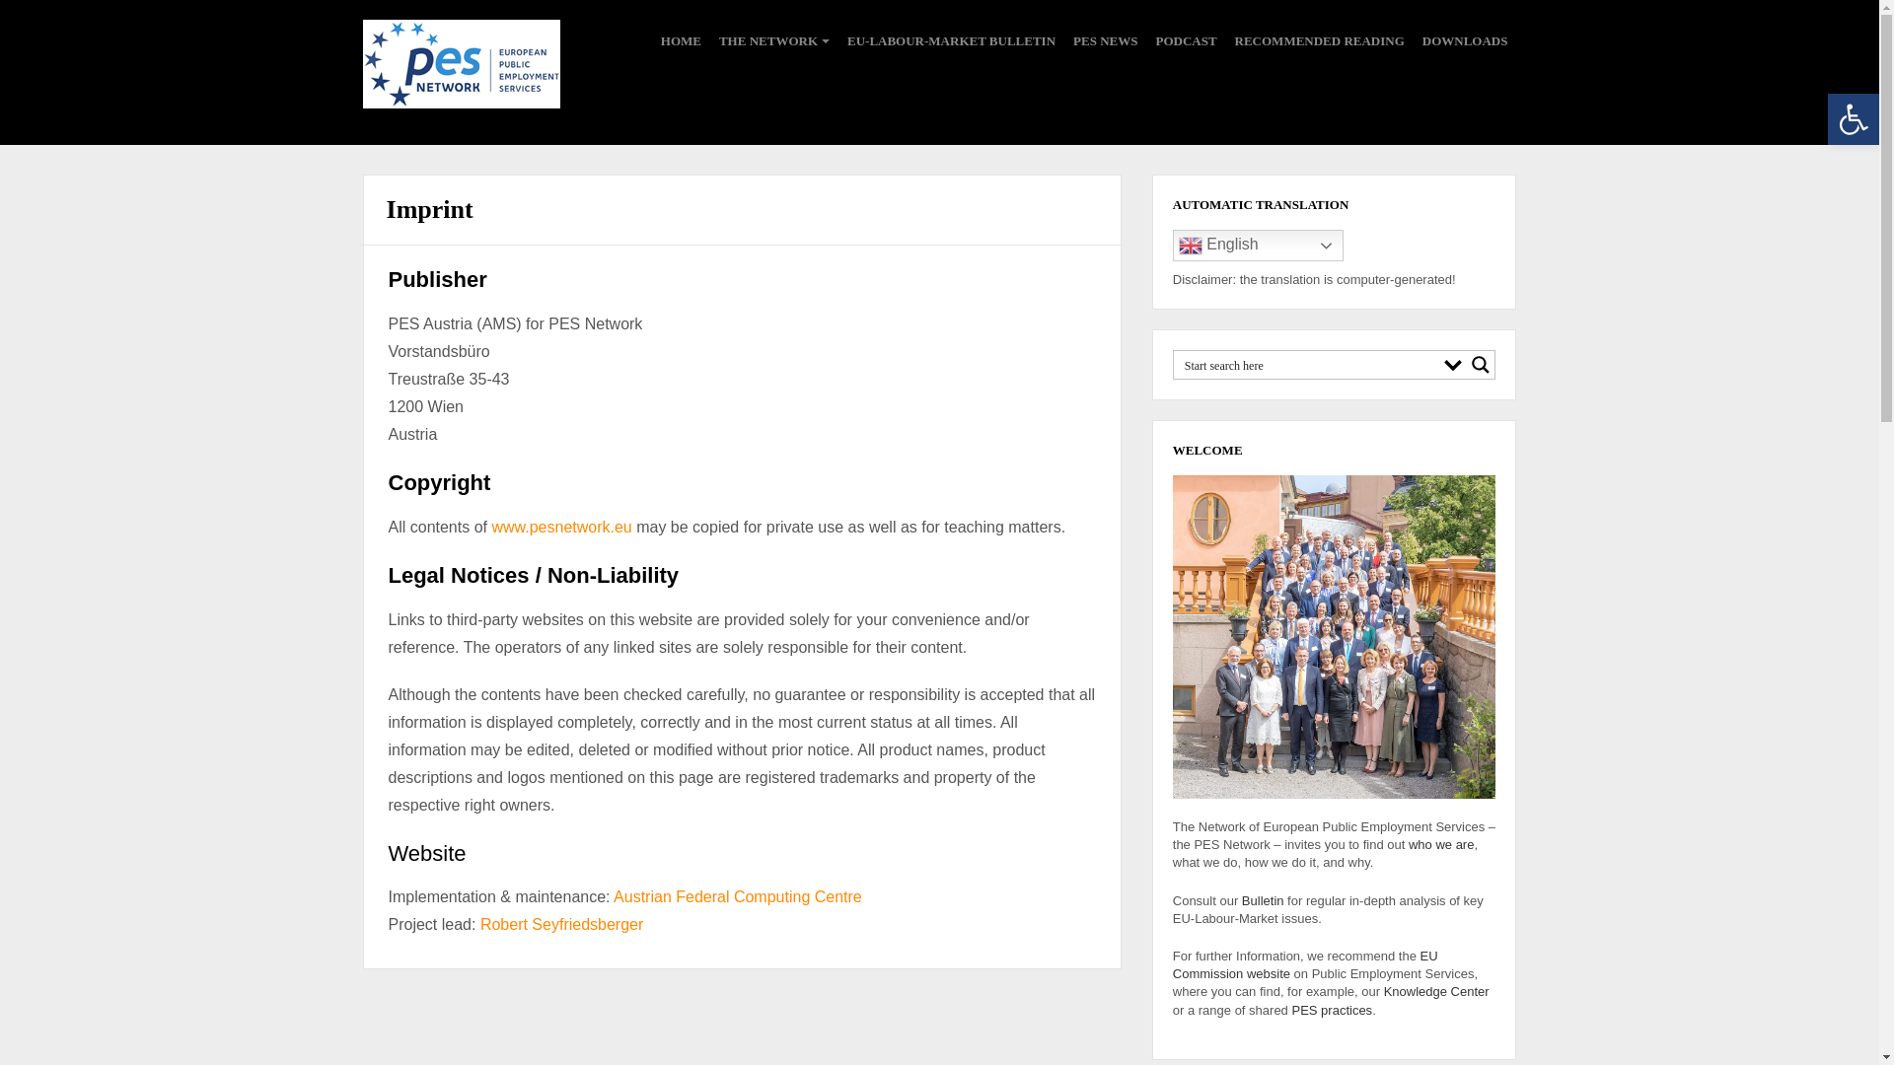 The height and width of the screenshot is (1065, 1894). Describe the element at coordinates (1464, 41) in the screenshot. I see `DOWNLOADS` at that location.